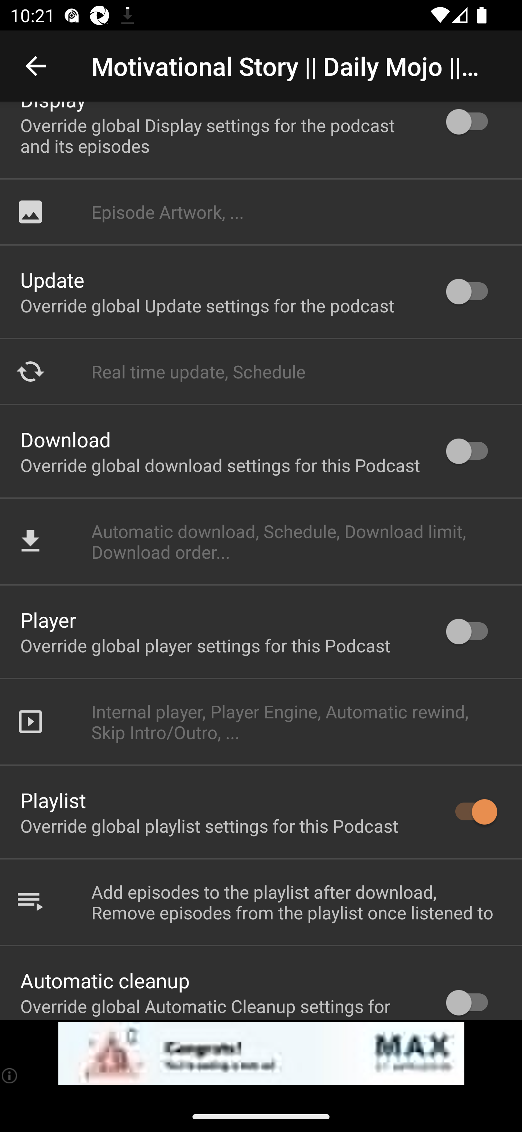 The height and width of the screenshot is (1132, 522). I want to click on app-monetization, so click(261, 1054).